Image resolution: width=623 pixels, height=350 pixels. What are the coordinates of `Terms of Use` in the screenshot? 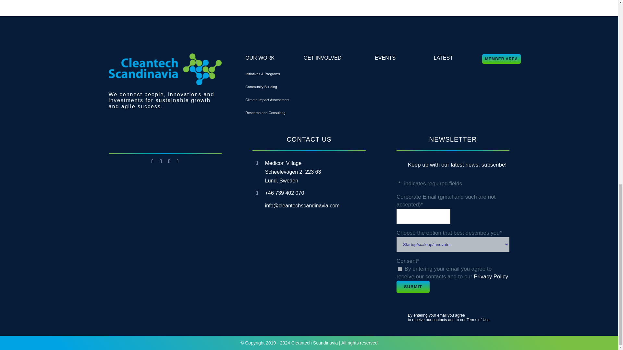 It's located at (478, 320).